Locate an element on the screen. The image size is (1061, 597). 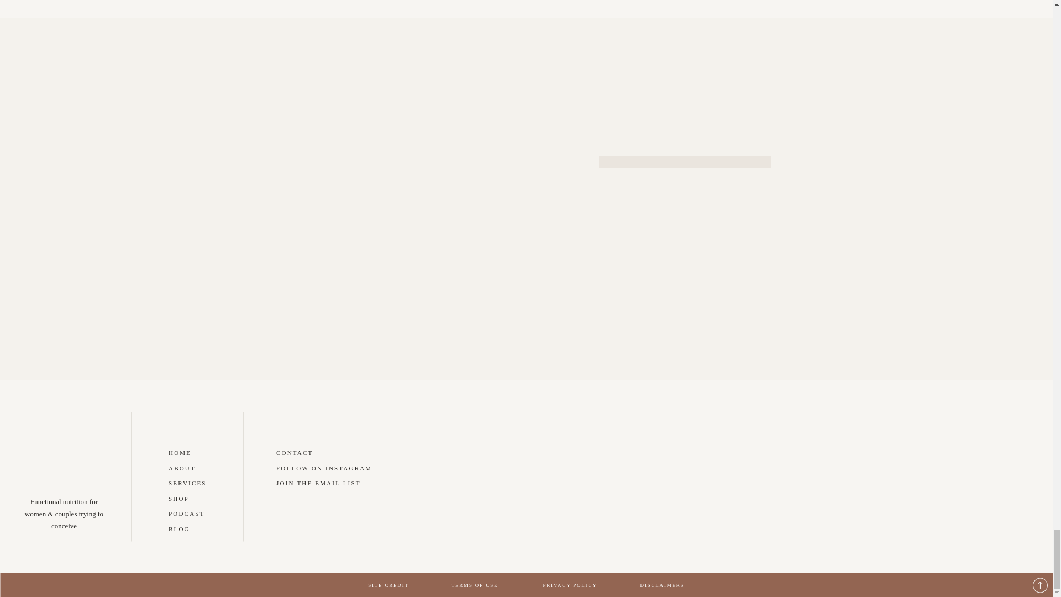
BLOG is located at coordinates (179, 528).